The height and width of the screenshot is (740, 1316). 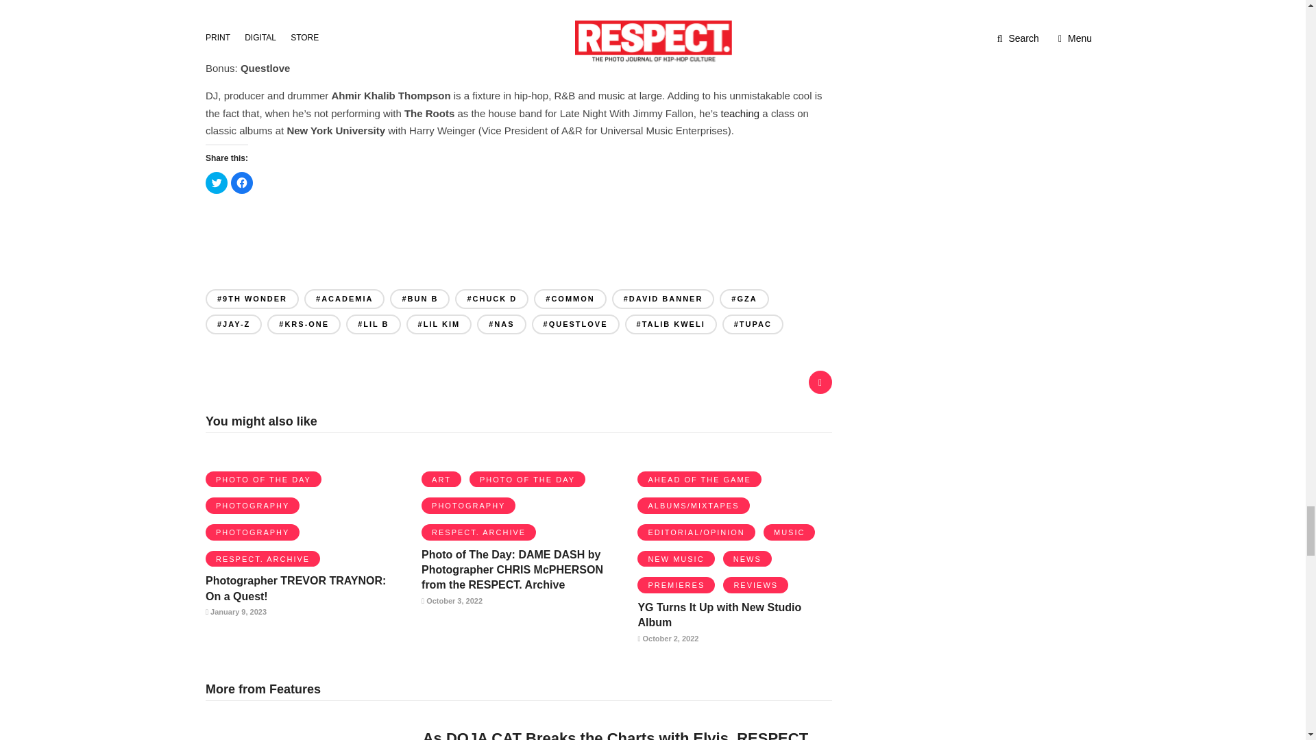 I want to click on Click to share on Twitter, so click(x=217, y=182).